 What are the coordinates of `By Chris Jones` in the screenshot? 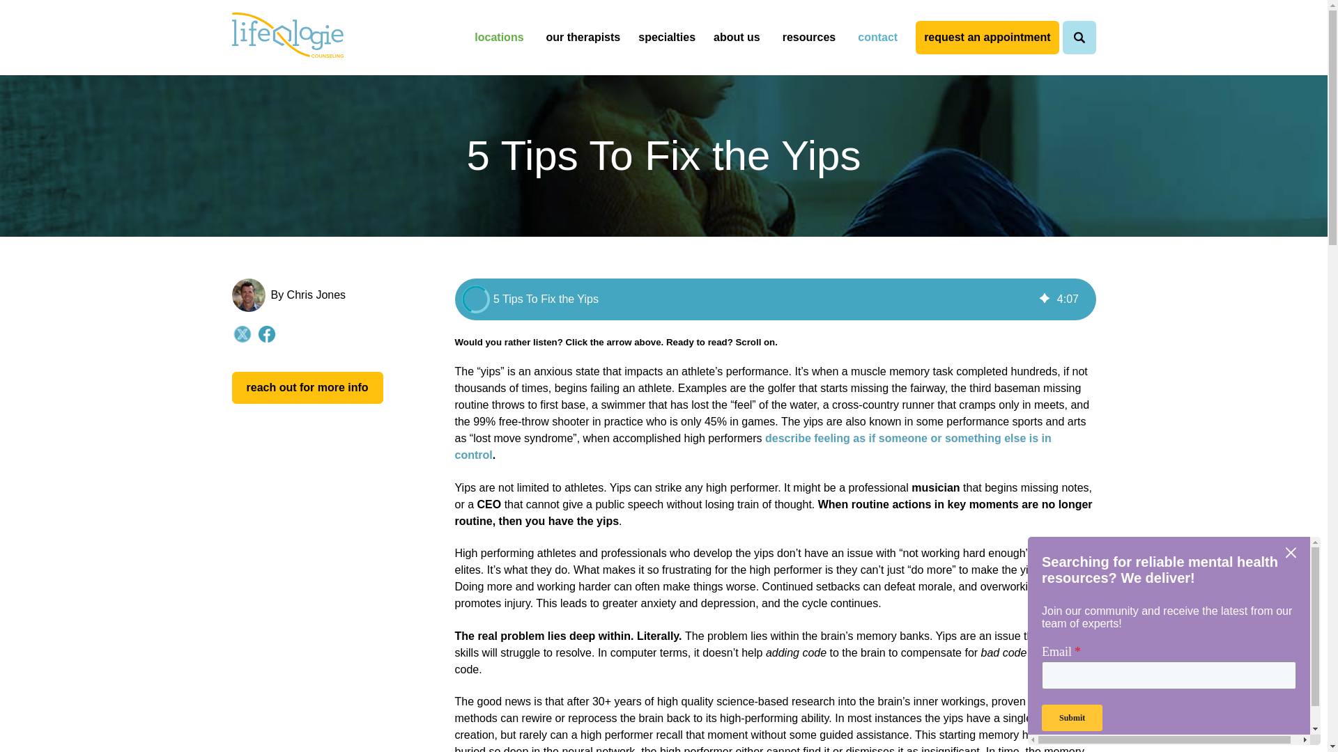 It's located at (307, 295).